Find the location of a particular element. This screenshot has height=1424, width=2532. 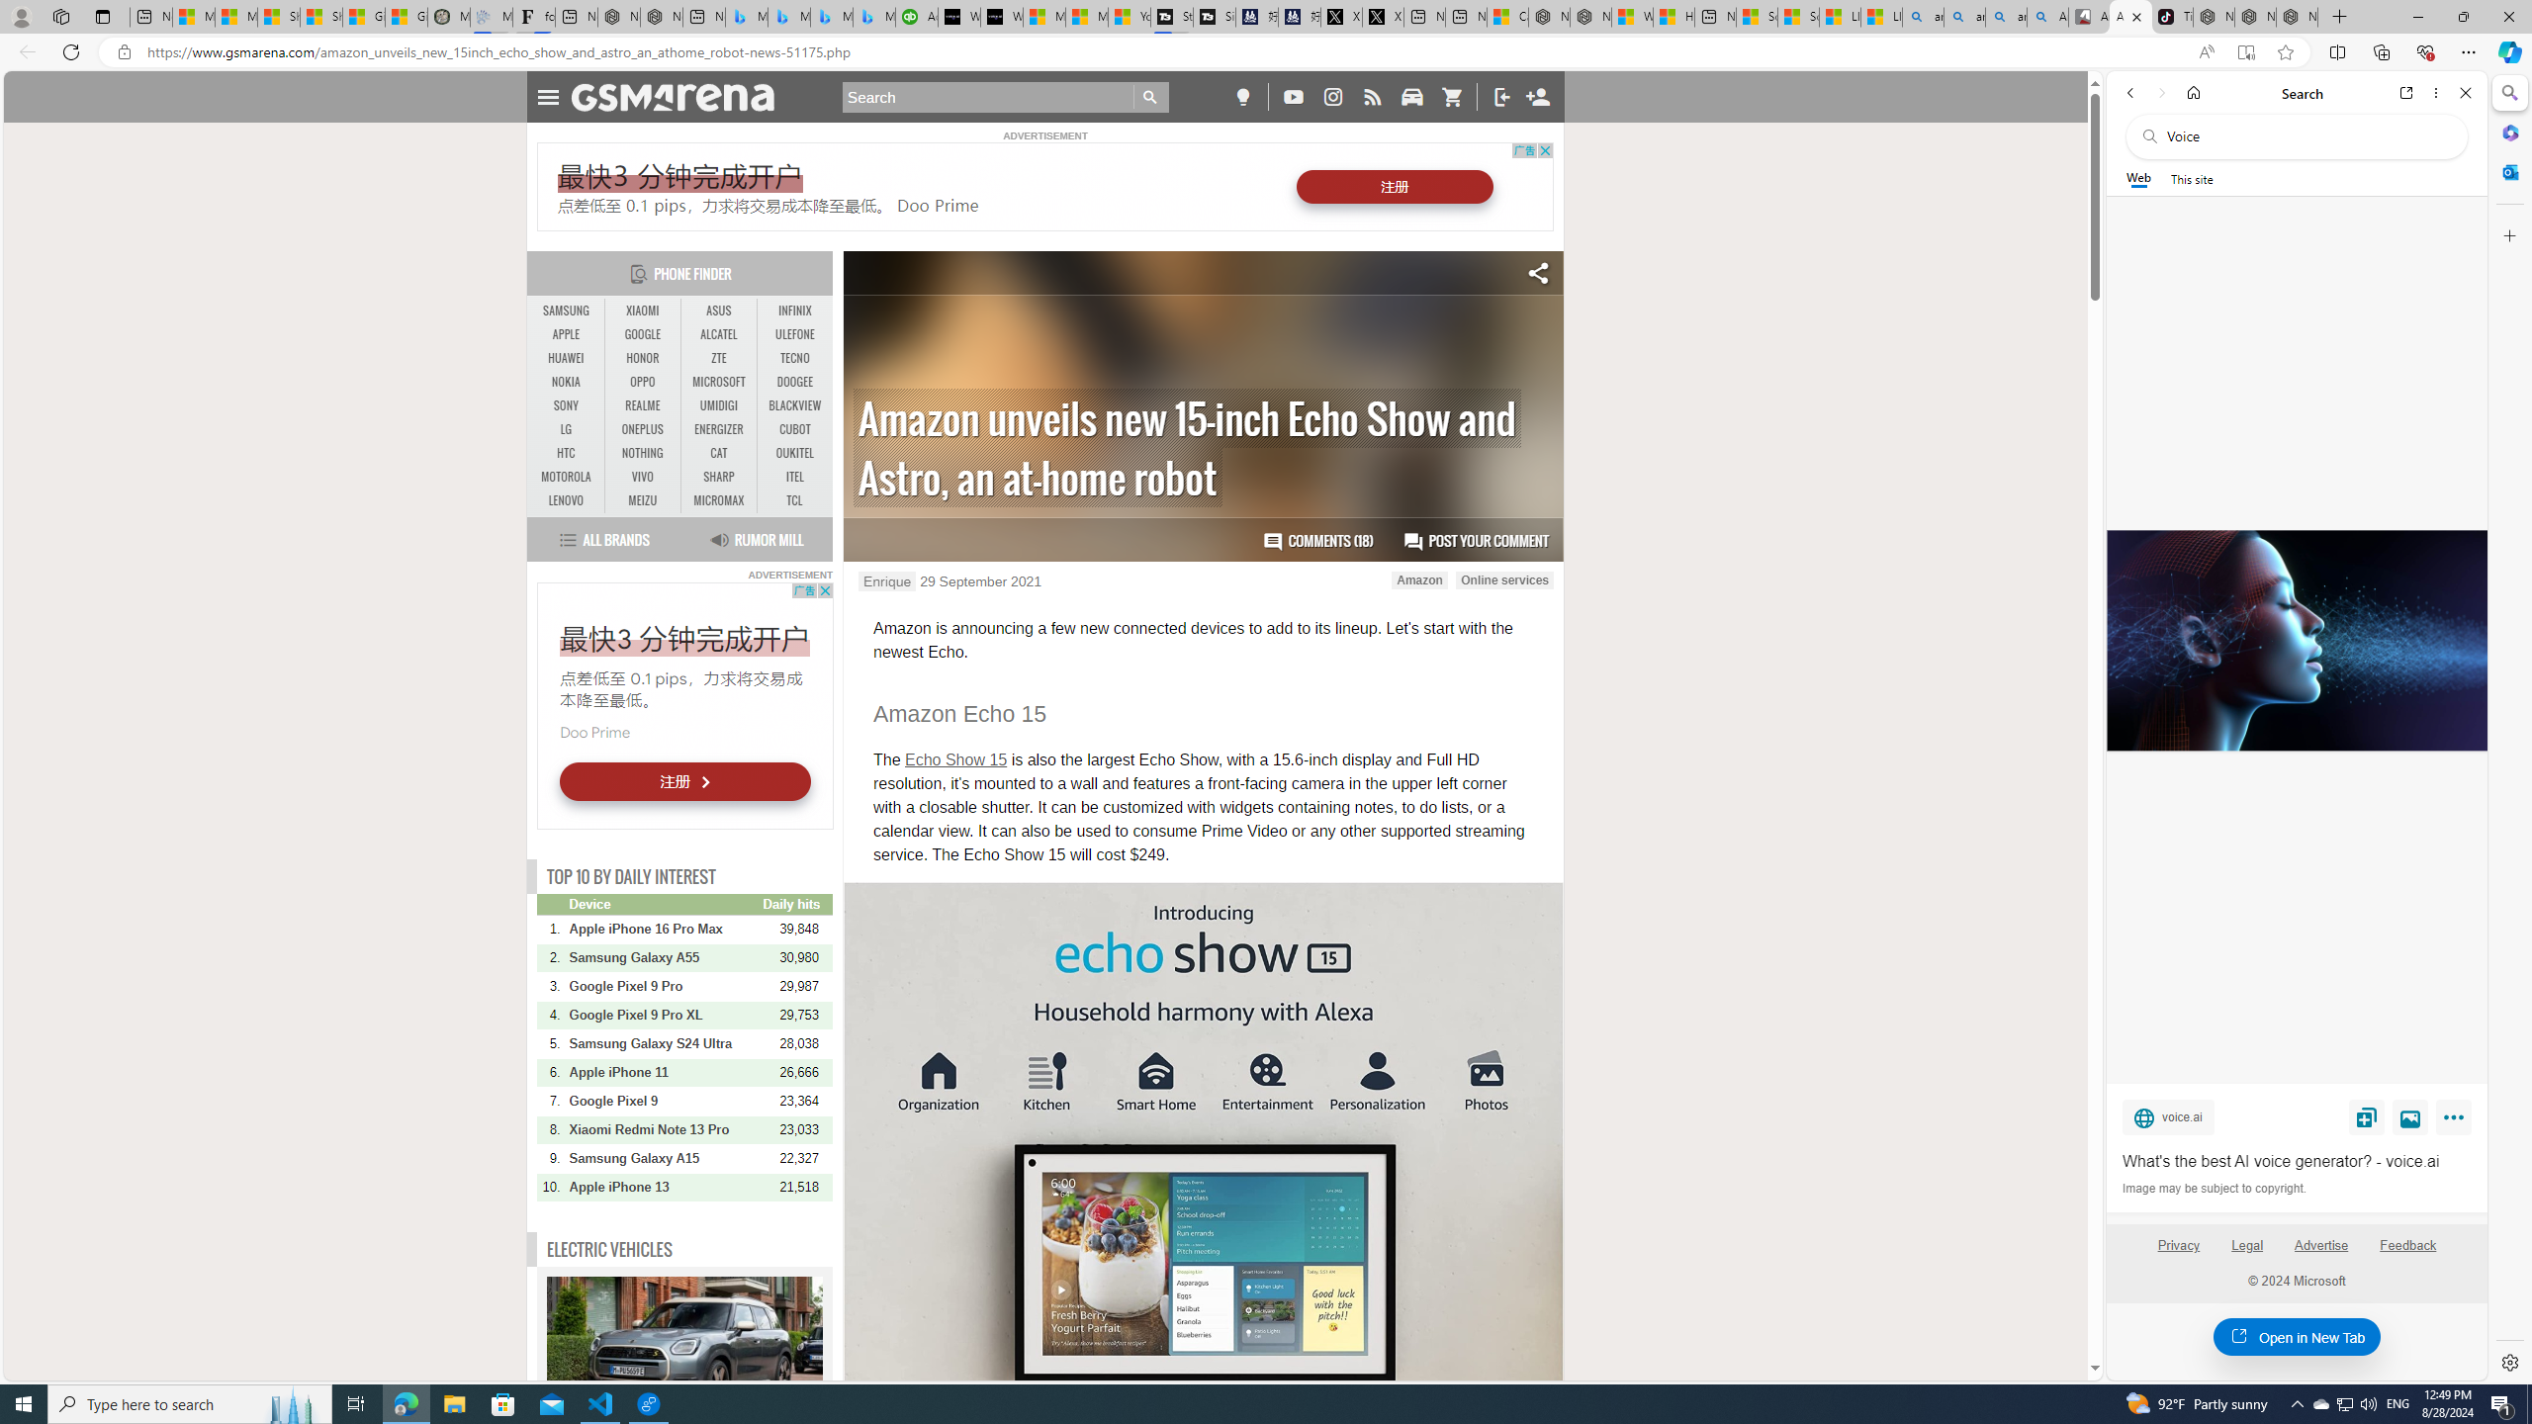

Amazon Echo Robot - Search Images is located at coordinates (2047, 17).